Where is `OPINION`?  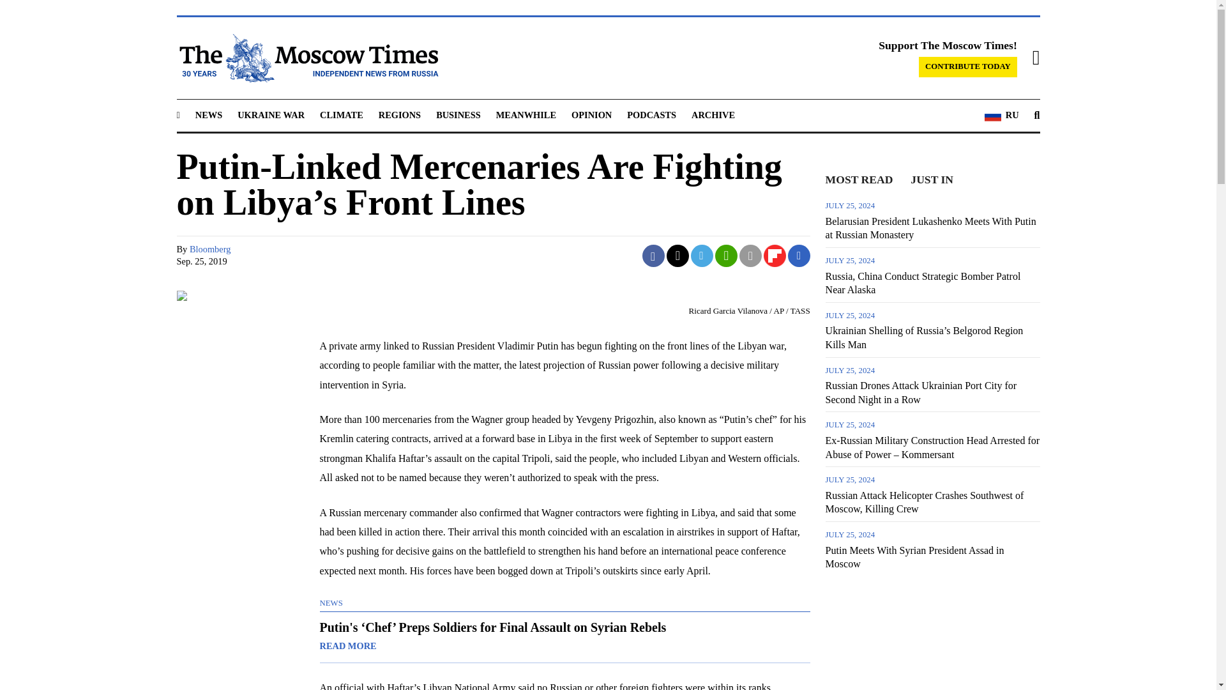 OPINION is located at coordinates (591, 114).